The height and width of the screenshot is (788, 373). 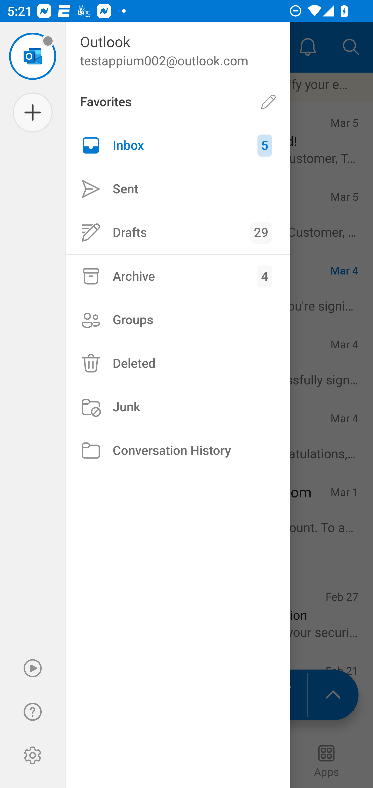 I want to click on Inbox Inbox, 5 unread emails,Selected, so click(x=178, y=145).